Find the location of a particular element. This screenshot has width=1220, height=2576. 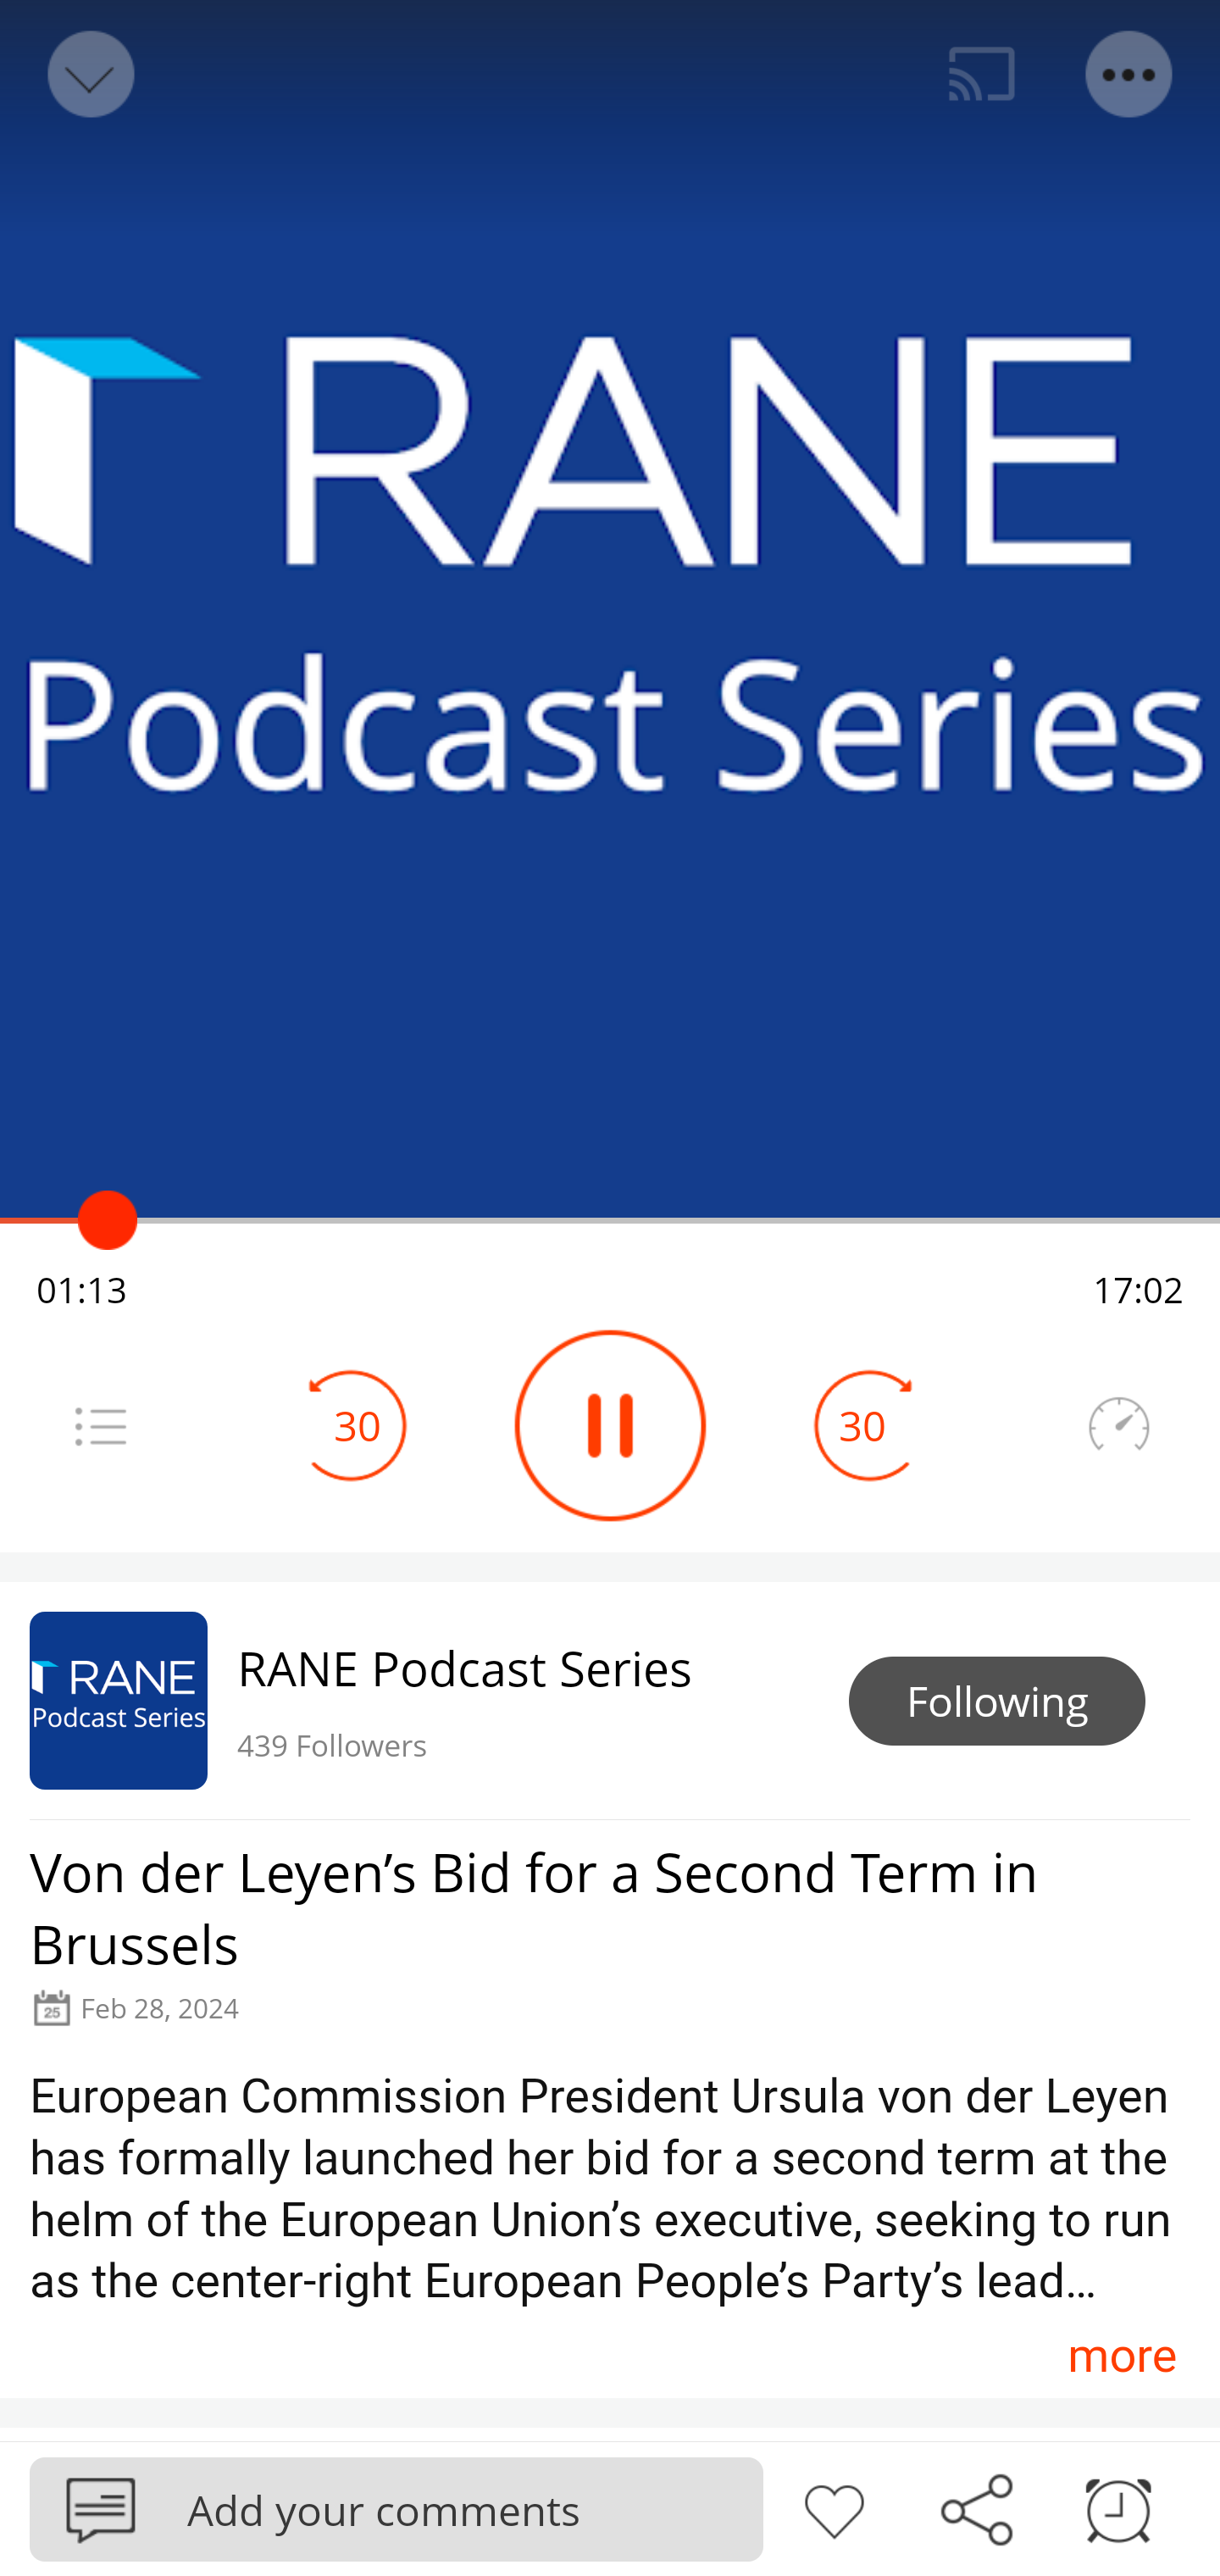

Cast. Disconnected is located at coordinates (982, 75).